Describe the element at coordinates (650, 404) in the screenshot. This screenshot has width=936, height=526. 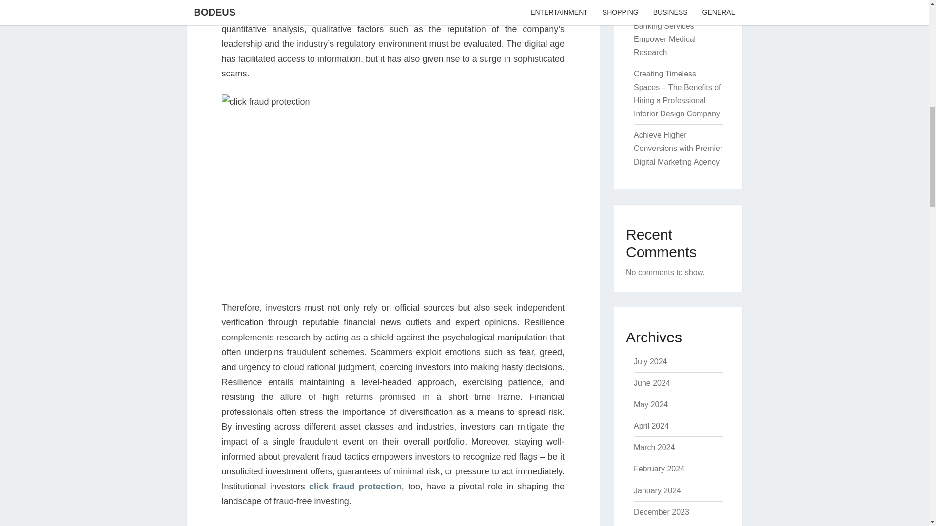
I see `May 2024` at that location.